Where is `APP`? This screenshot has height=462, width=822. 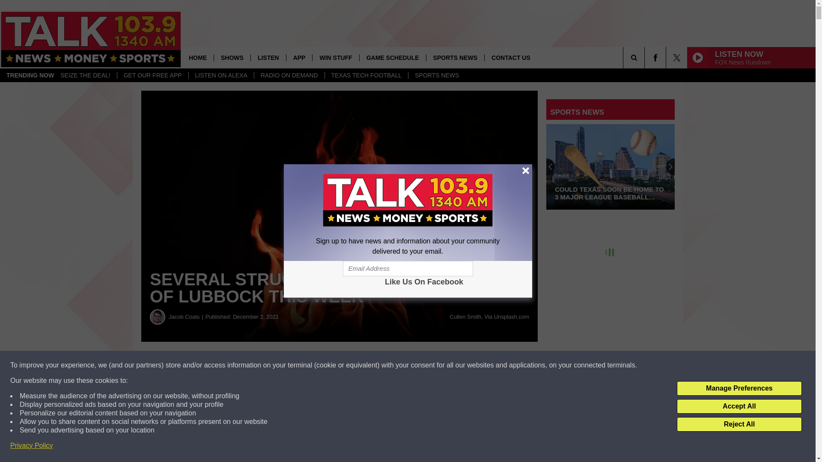
APP is located at coordinates (299, 57).